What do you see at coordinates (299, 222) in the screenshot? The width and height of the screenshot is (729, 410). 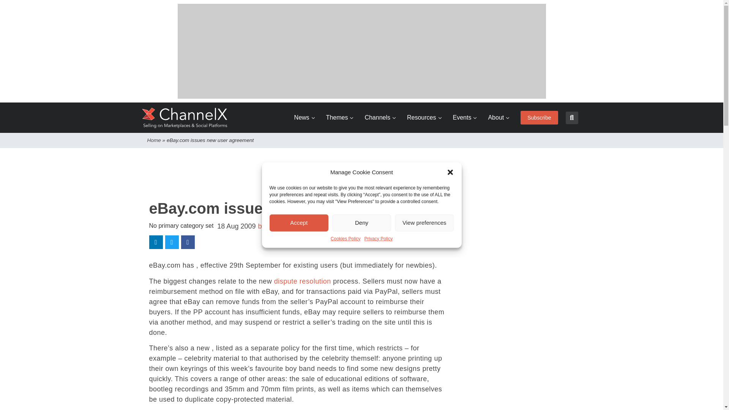 I see `Accept` at bounding box center [299, 222].